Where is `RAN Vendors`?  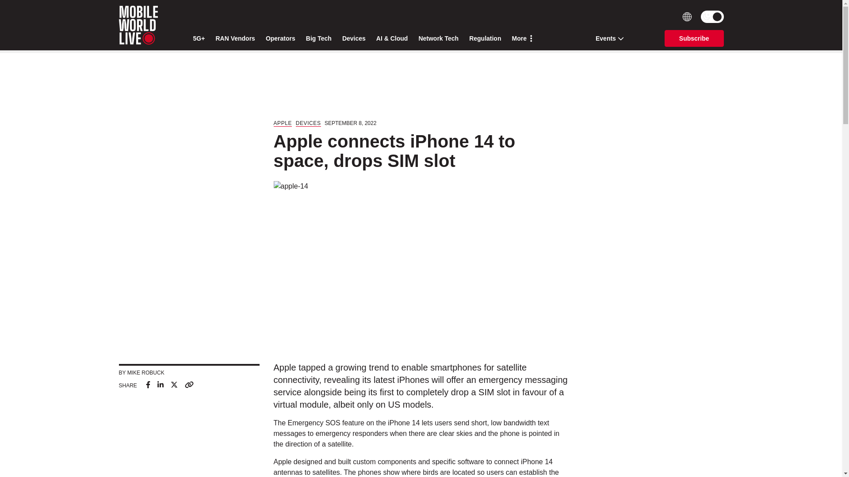 RAN Vendors is located at coordinates (235, 38).